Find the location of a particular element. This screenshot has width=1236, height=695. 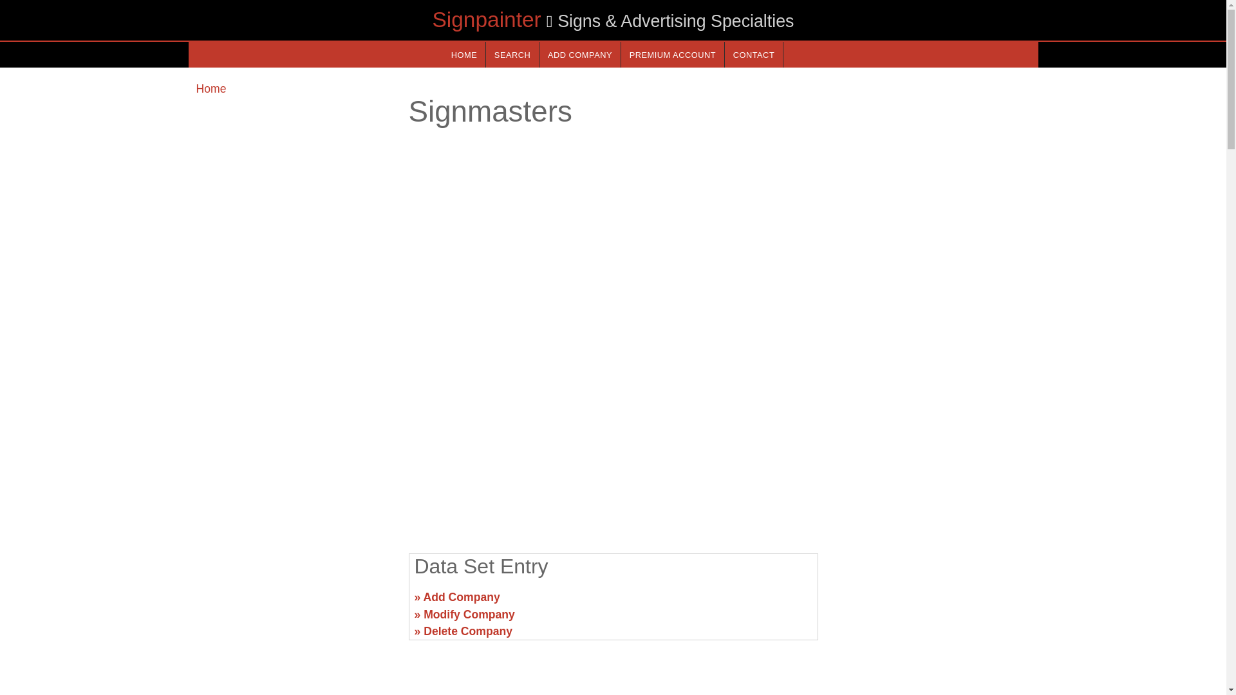

Add a new company is located at coordinates (579, 54).